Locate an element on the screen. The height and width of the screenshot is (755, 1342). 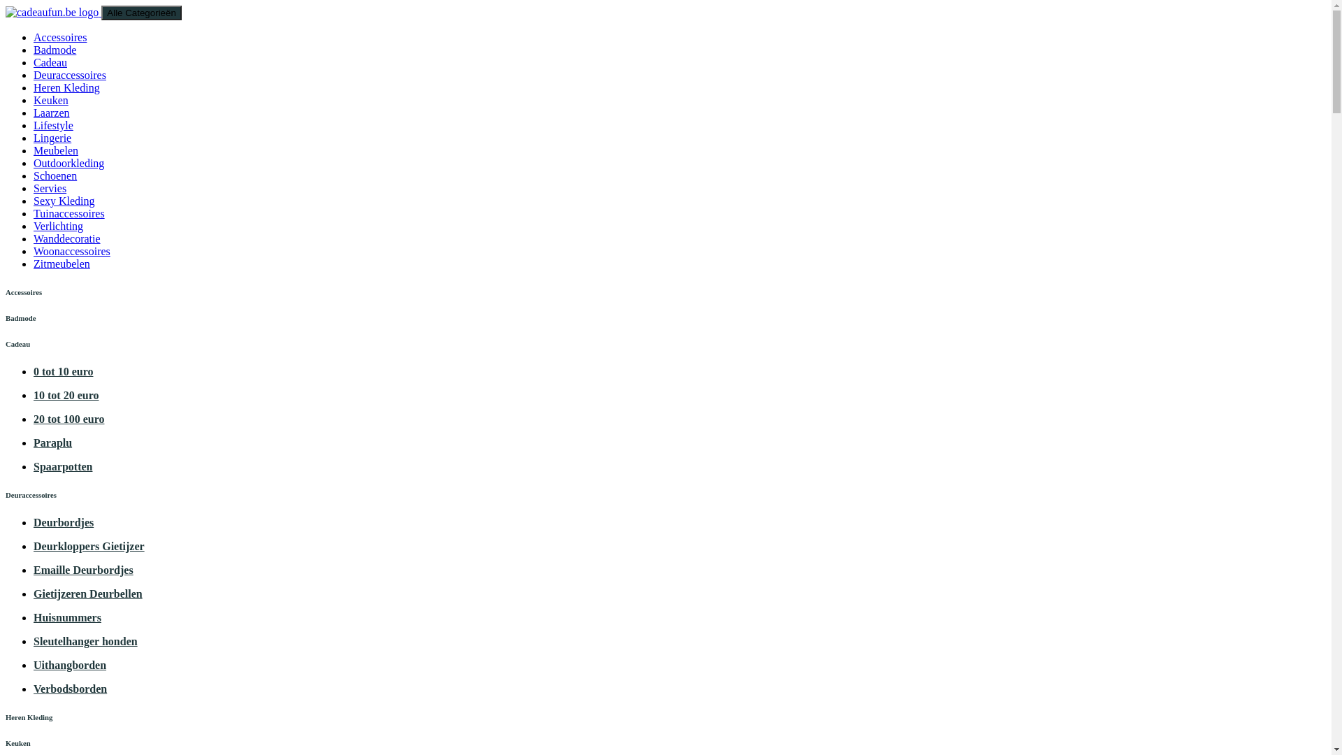
Sleutelhanger honden is located at coordinates (85, 642).